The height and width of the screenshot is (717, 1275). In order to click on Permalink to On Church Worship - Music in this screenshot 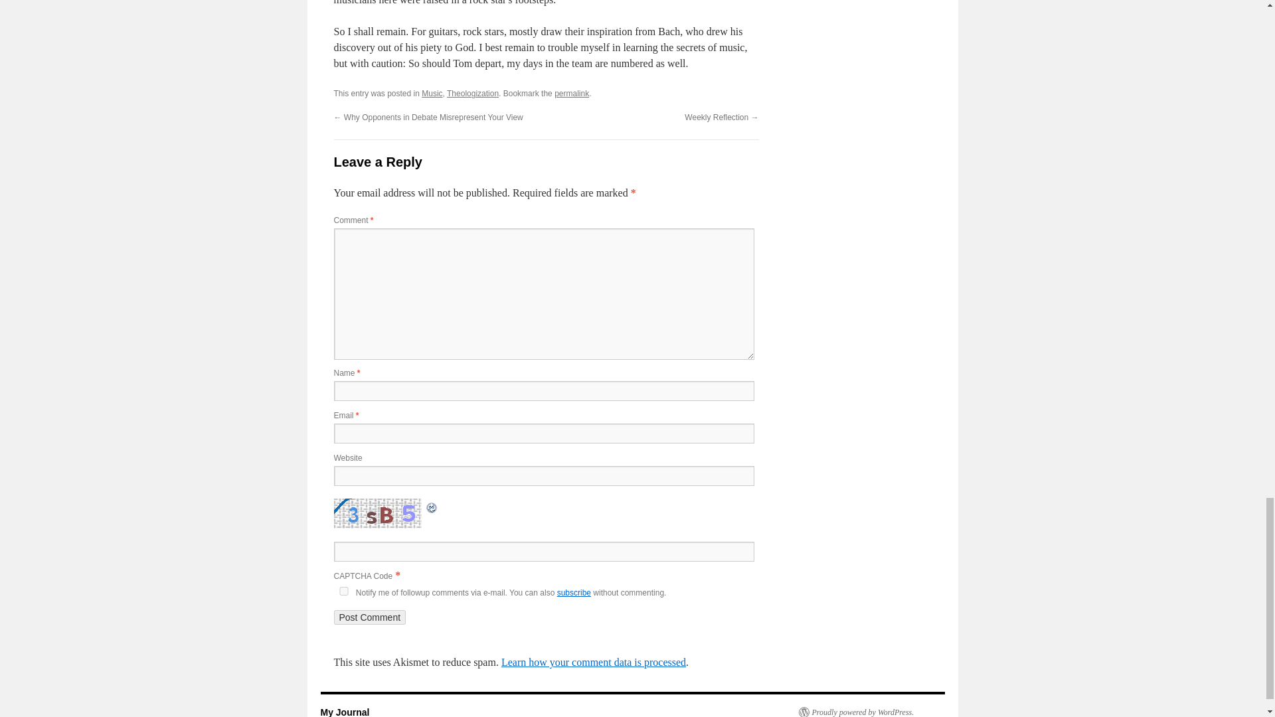, I will do `click(572, 93)`.